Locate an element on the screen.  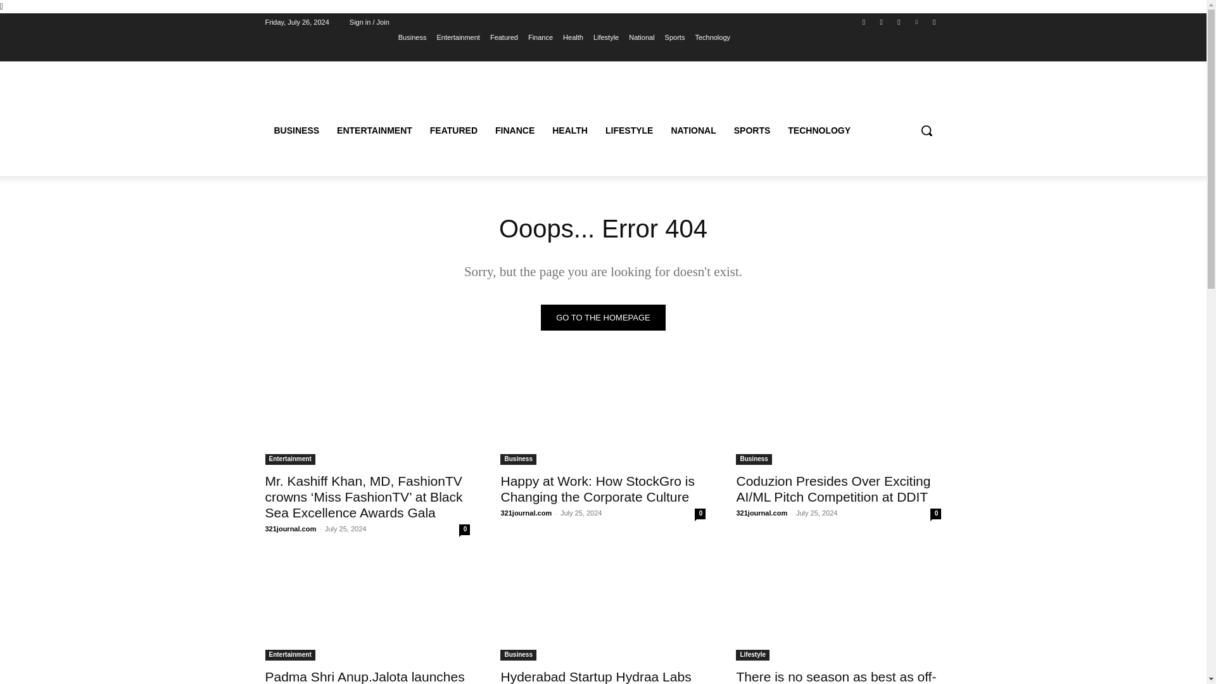
Facebook is located at coordinates (864, 22).